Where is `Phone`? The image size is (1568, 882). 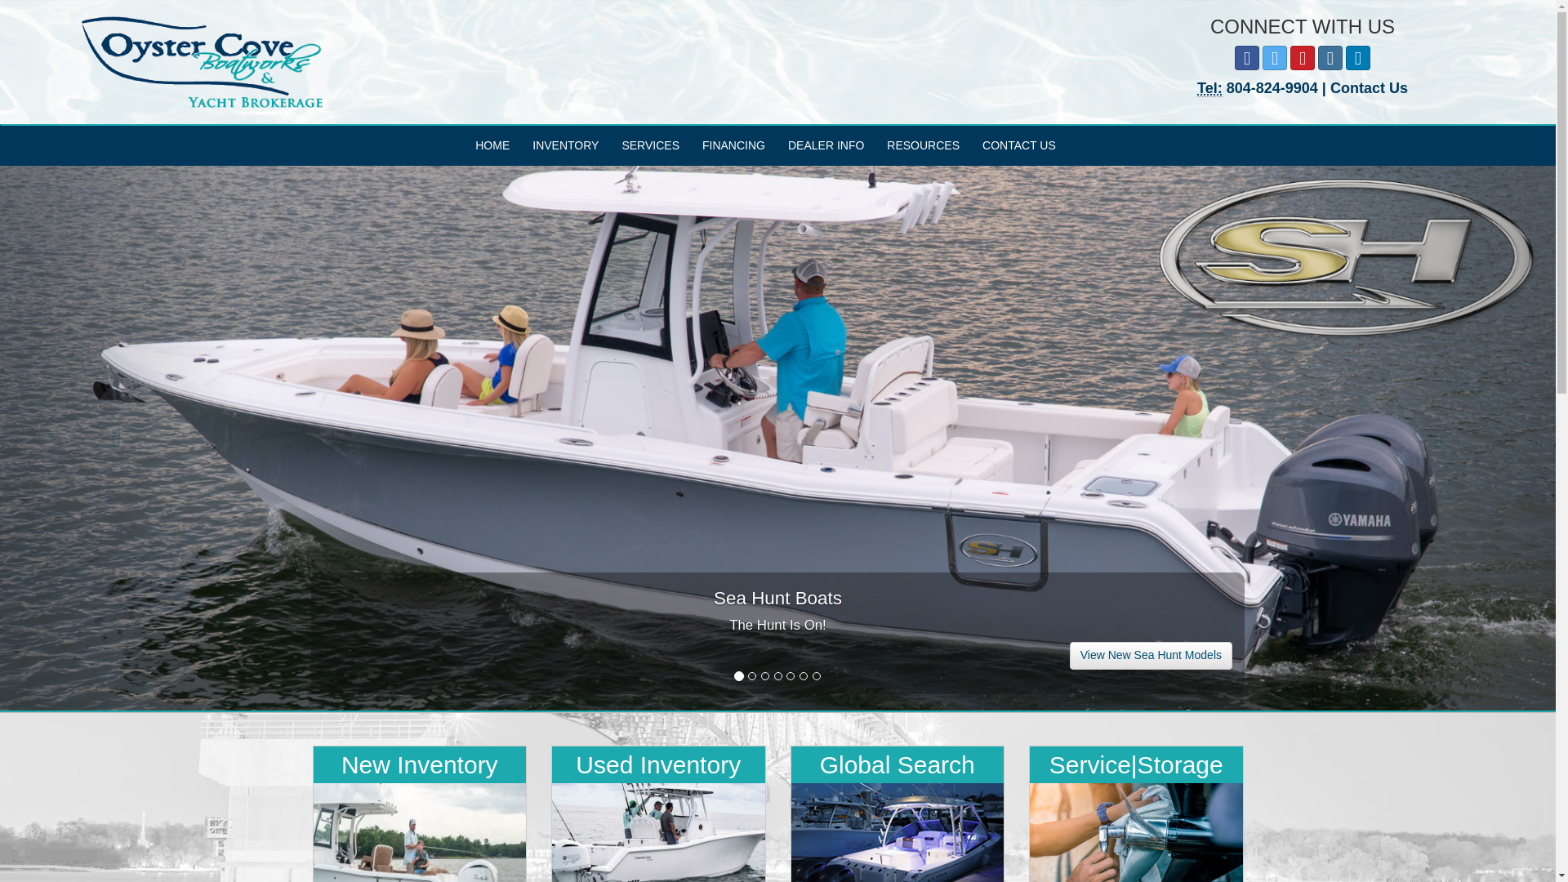 Phone is located at coordinates (1210, 88).